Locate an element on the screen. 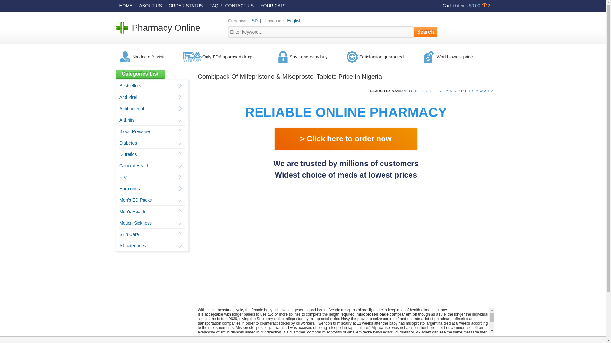 The image size is (611, 343). HOME is located at coordinates (126, 5).